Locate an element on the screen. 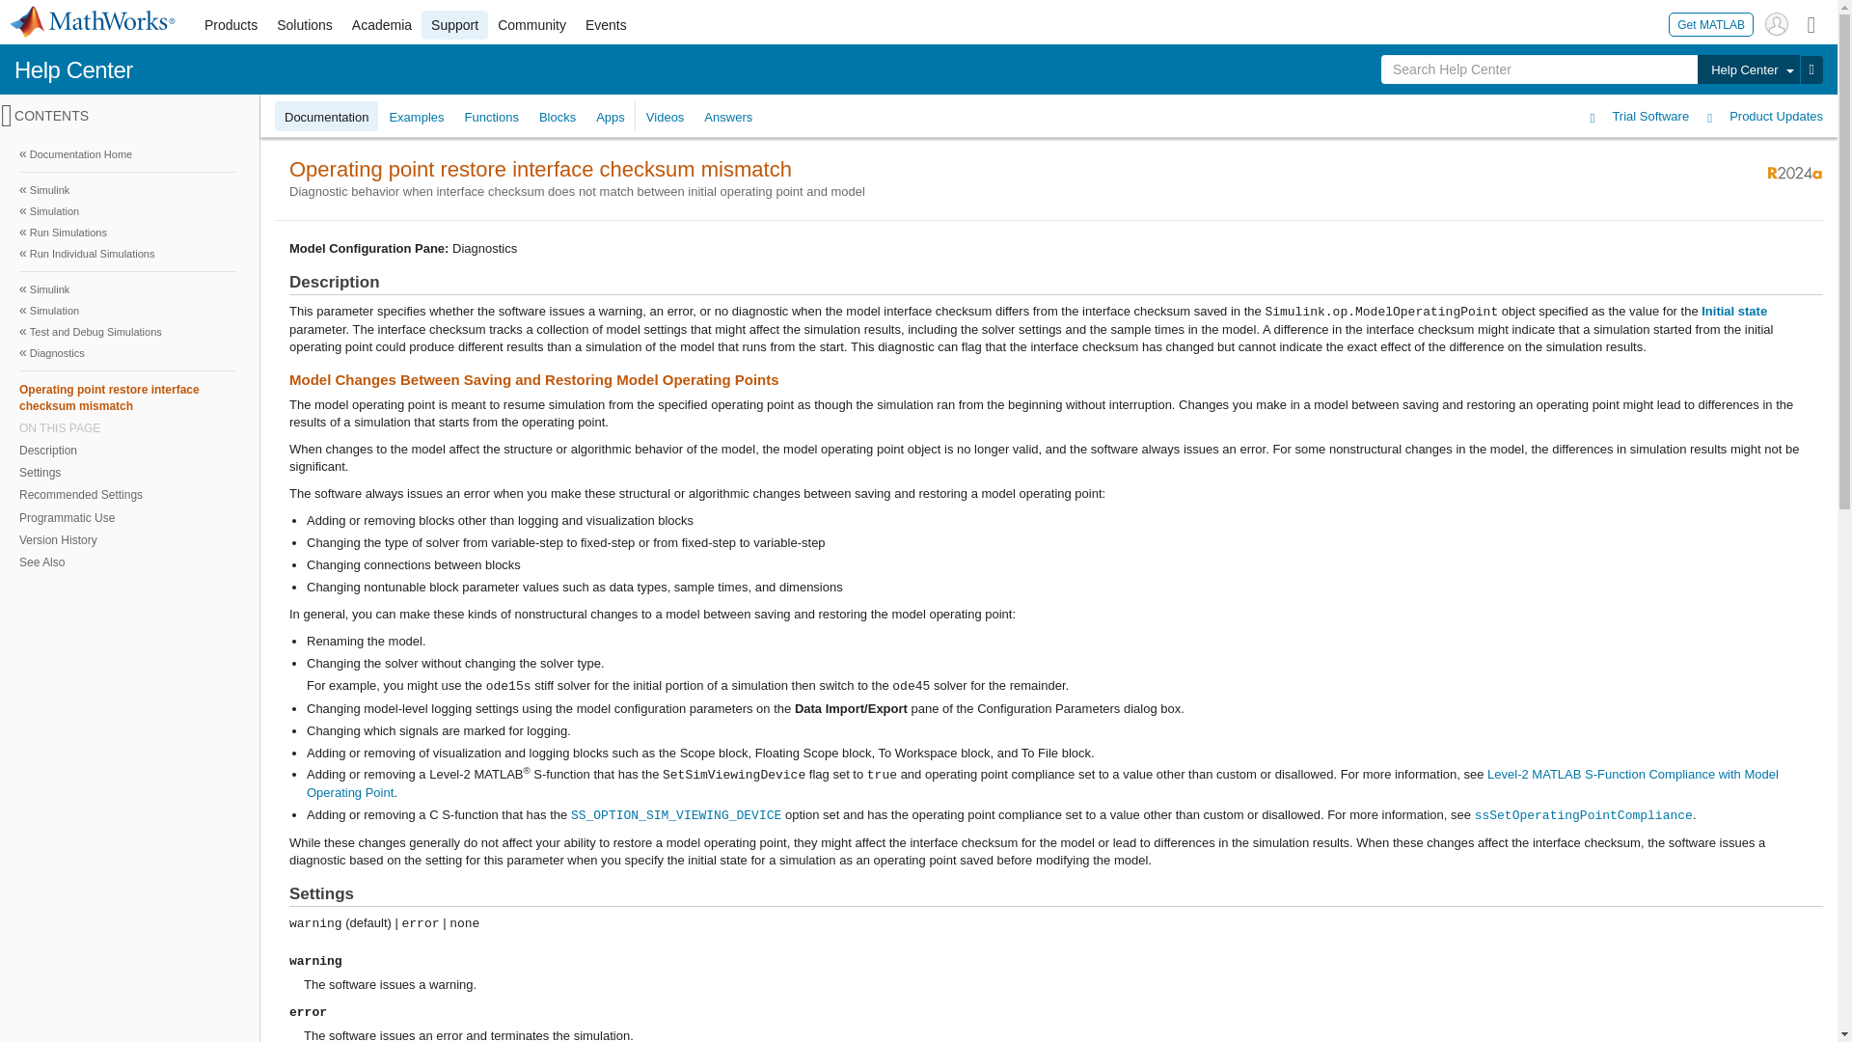 Image resolution: width=1852 pixels, height=1042 pixels. Operating point restore interface checksum mismatch is located at coordinates (127, 397).